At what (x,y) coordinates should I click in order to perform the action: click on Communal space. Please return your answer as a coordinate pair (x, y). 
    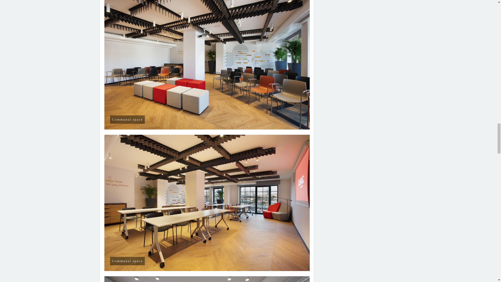
    Looking at the image, I should click on (207, 279).